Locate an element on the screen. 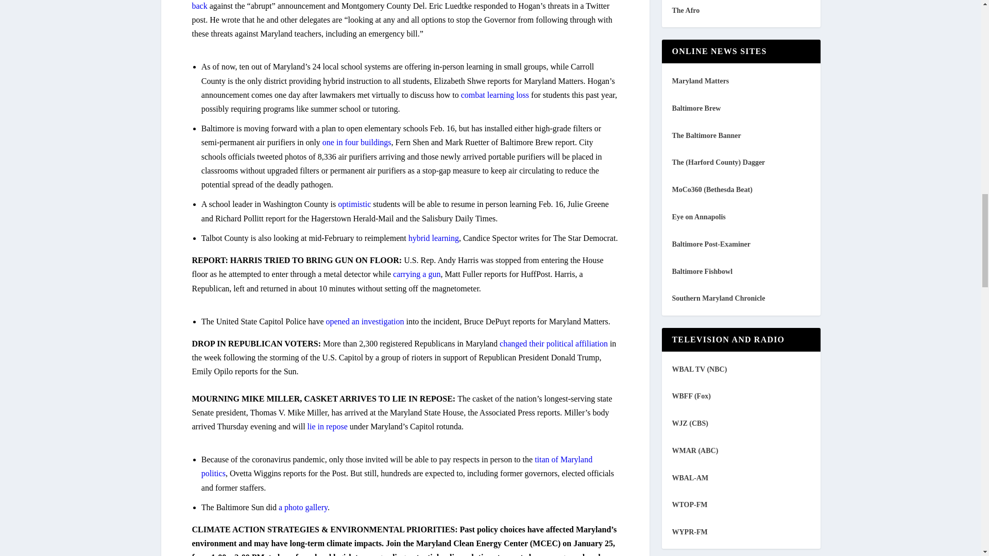 The width and height of the screenshot is (989, 556). optimistic is located at coordinates (355, 204).